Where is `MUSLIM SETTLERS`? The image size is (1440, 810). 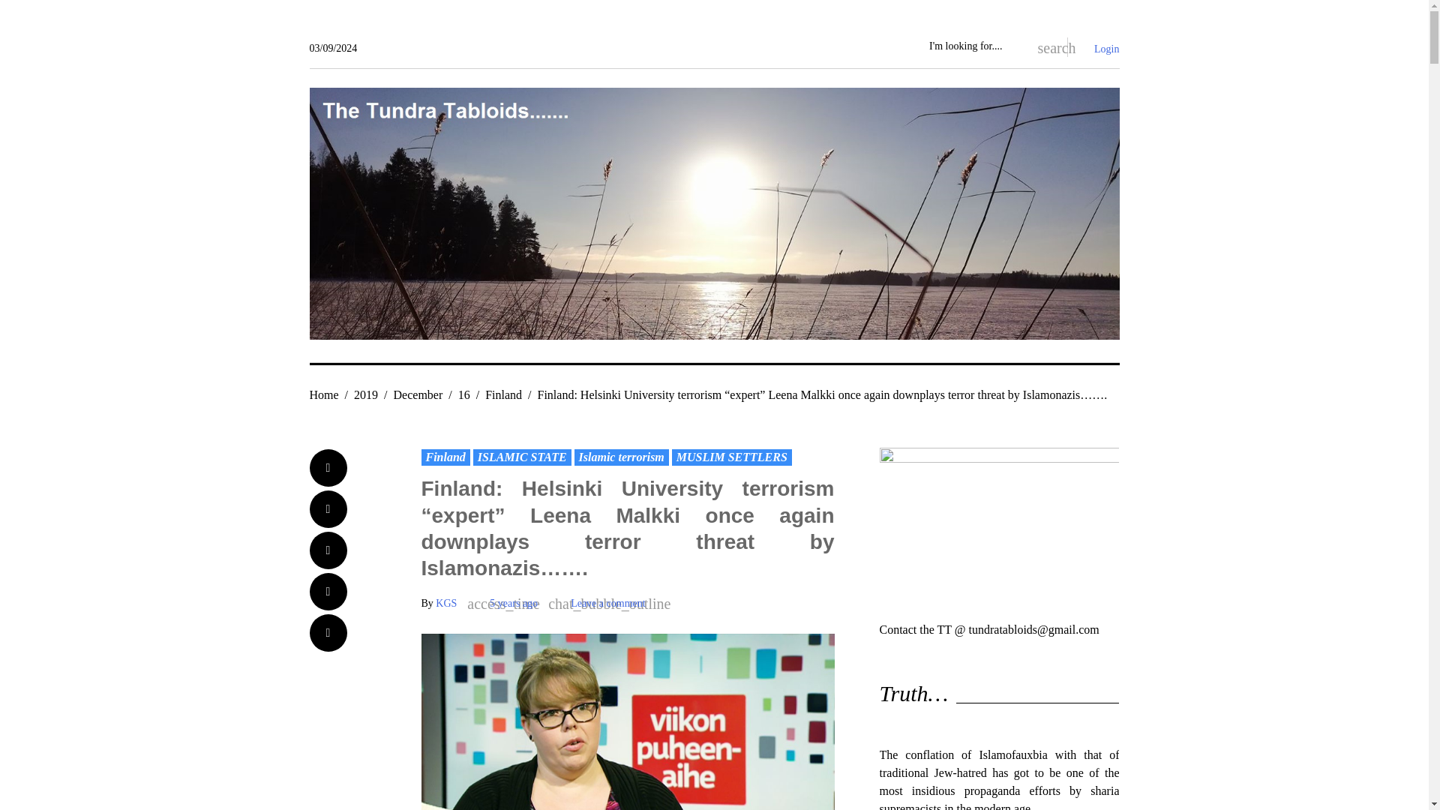 MUSLIM SETTLERS is located at coordinates (732, 457).